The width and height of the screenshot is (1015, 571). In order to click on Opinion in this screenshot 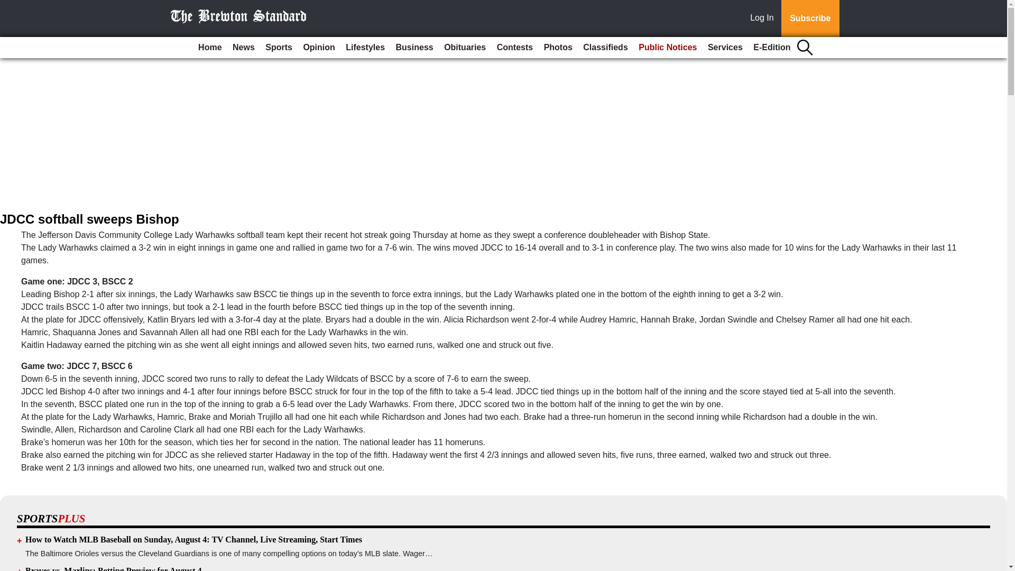, I will do `click(318, 48)`.